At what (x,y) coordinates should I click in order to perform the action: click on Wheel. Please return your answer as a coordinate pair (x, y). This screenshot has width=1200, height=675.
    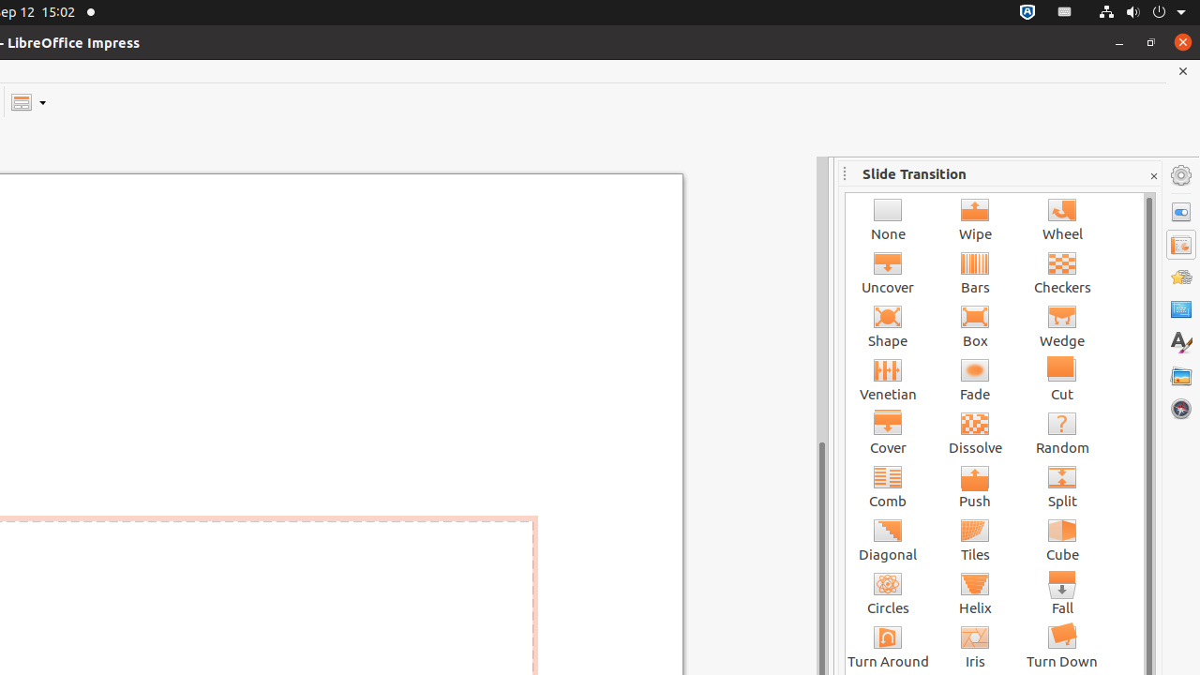
    Looking at the image, I should click on (1063, 219).